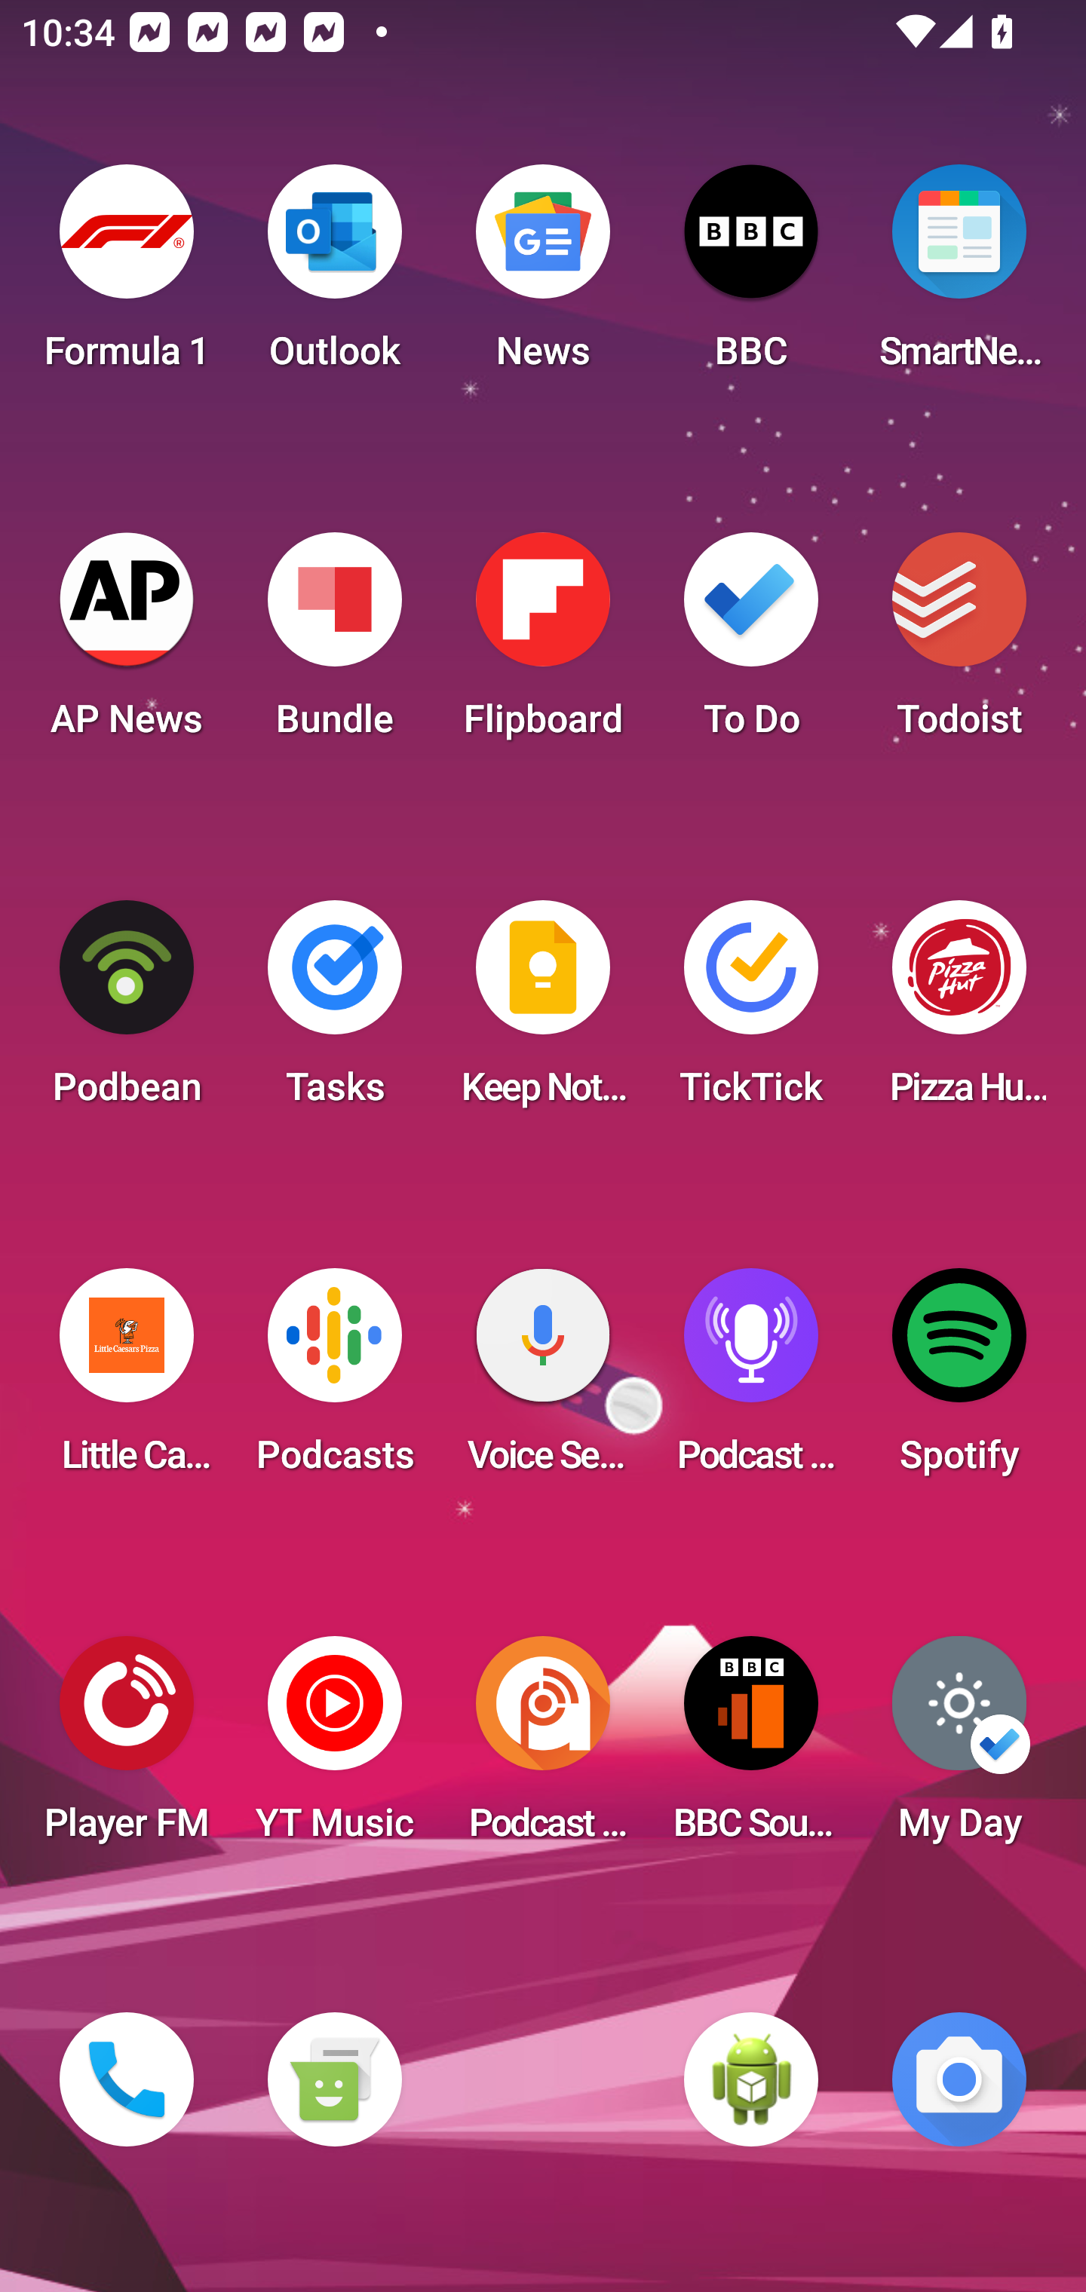 The image size is (1086, 2292). What do you see at coordinates (751, 1748) in the screenshot?
I see `BBC Sounds` at bounding box center [751, 1748].